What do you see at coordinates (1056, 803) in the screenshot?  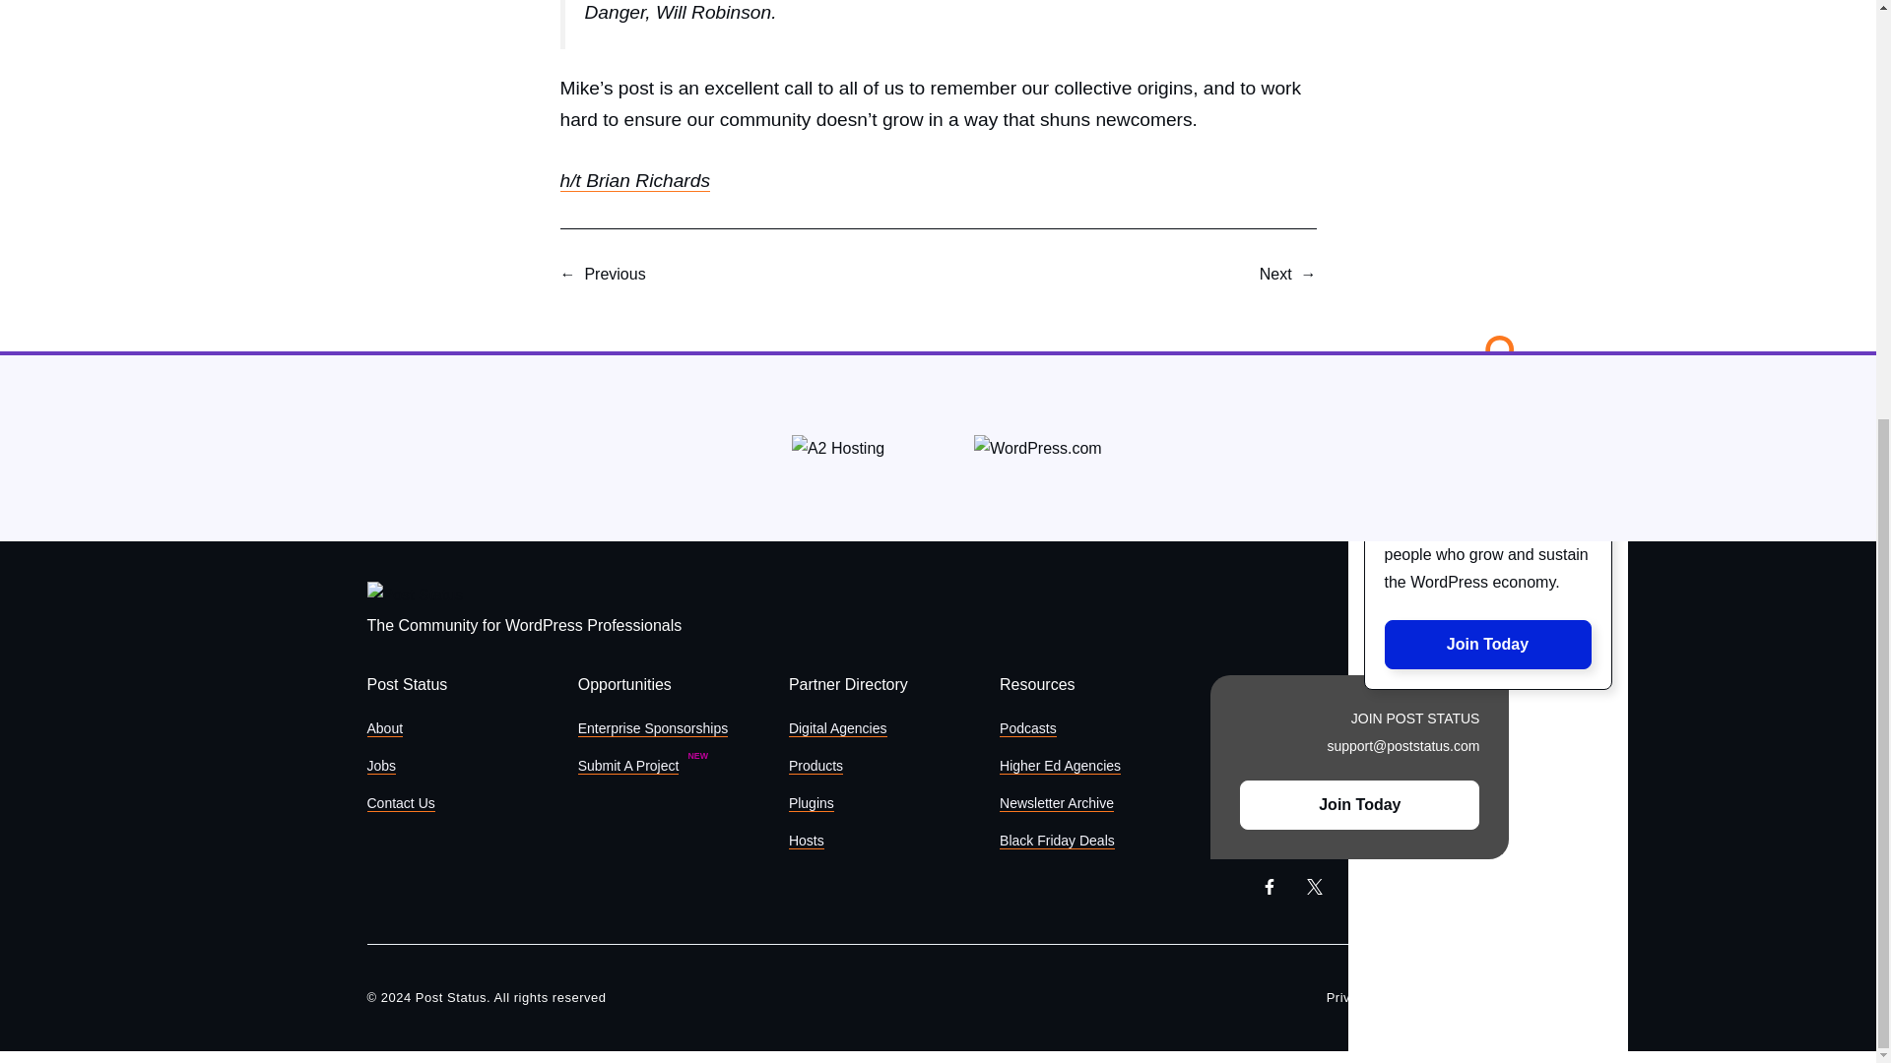 I see `Newsletter Archive` at bounding box center [1056, 803].